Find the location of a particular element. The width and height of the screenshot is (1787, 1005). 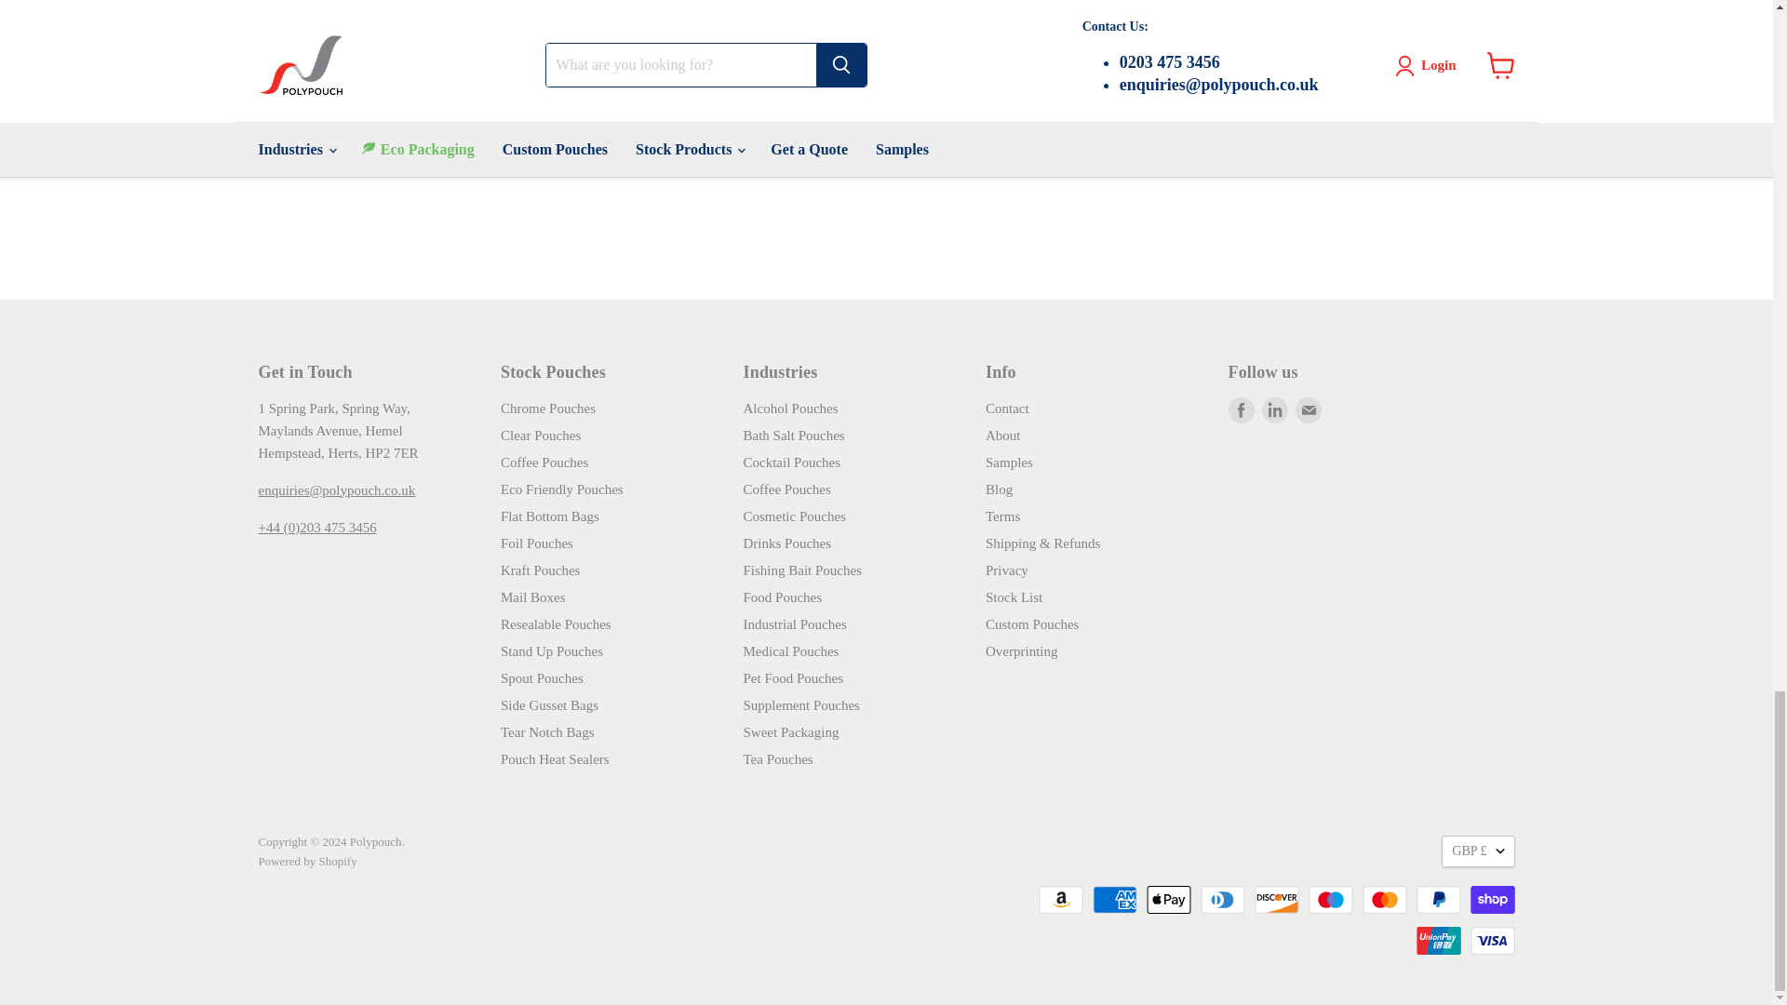

LinkedIn is located at coordinates (1275, 409).